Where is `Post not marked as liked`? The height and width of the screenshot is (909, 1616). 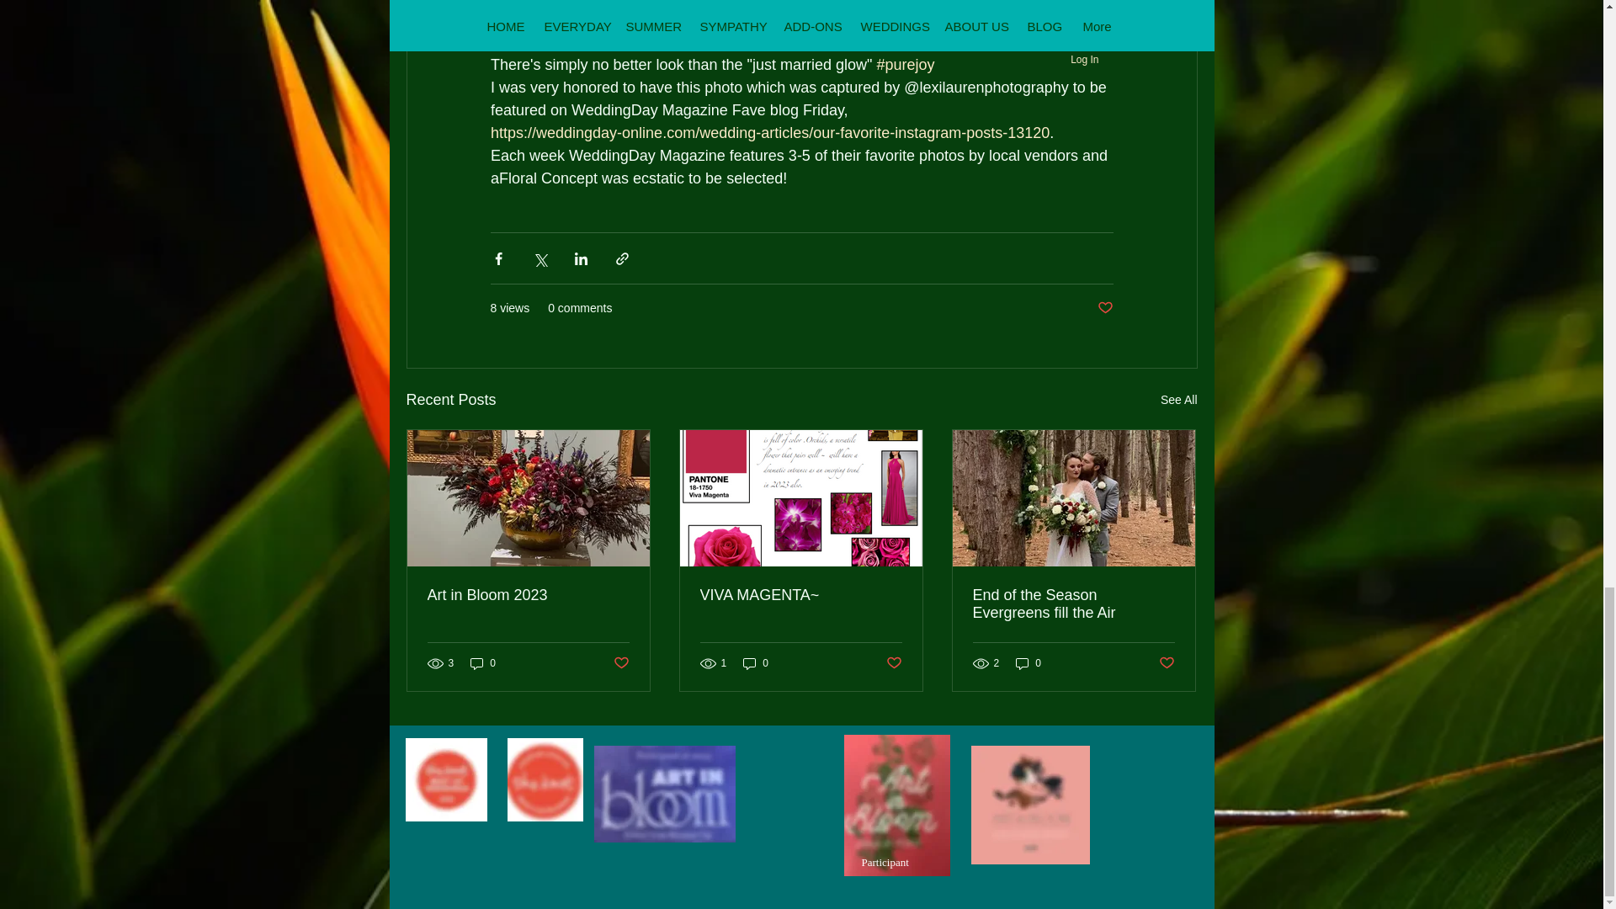 Post not marked as liked is located at coordinates (1104, 308).